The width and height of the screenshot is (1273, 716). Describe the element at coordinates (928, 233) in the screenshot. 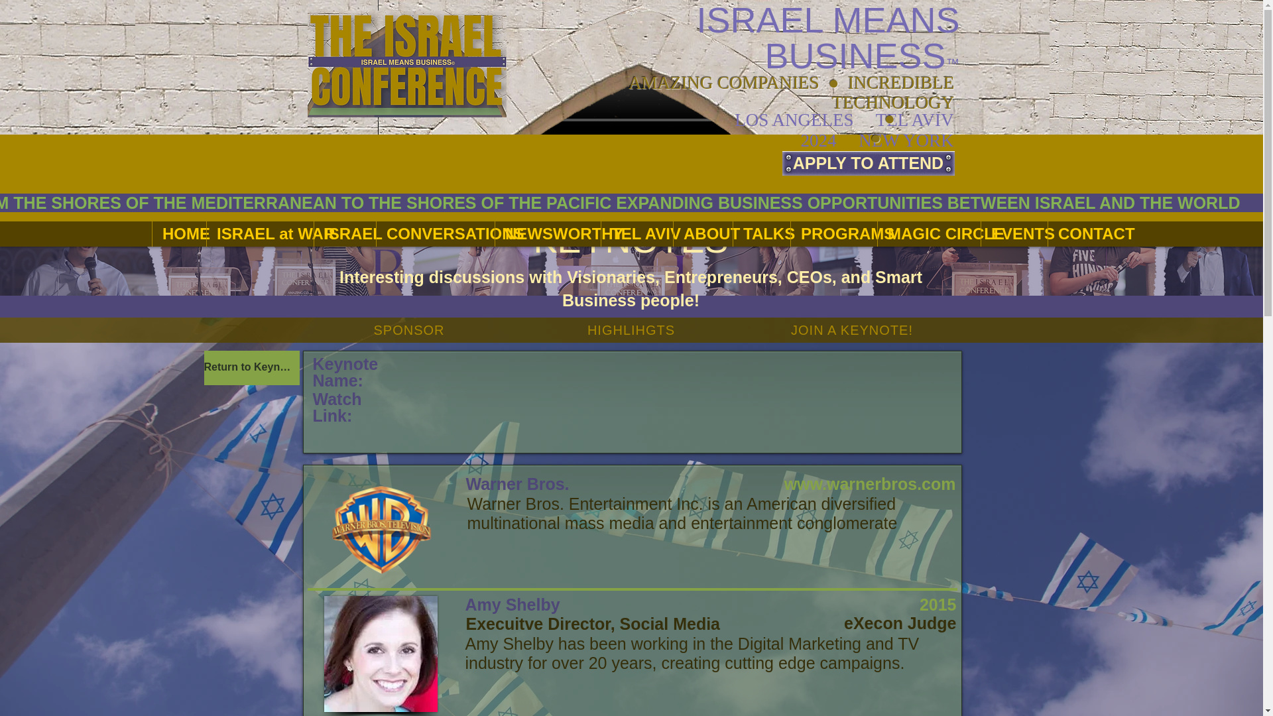

I see `MAGIC CIRCLE` at that location.